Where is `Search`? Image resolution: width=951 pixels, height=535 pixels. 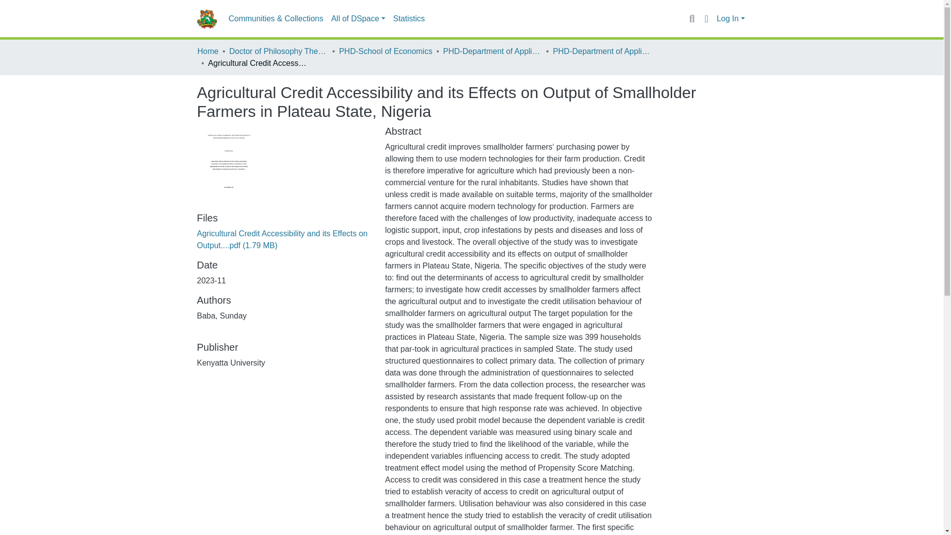
Search is located at coordinates (691, 18).